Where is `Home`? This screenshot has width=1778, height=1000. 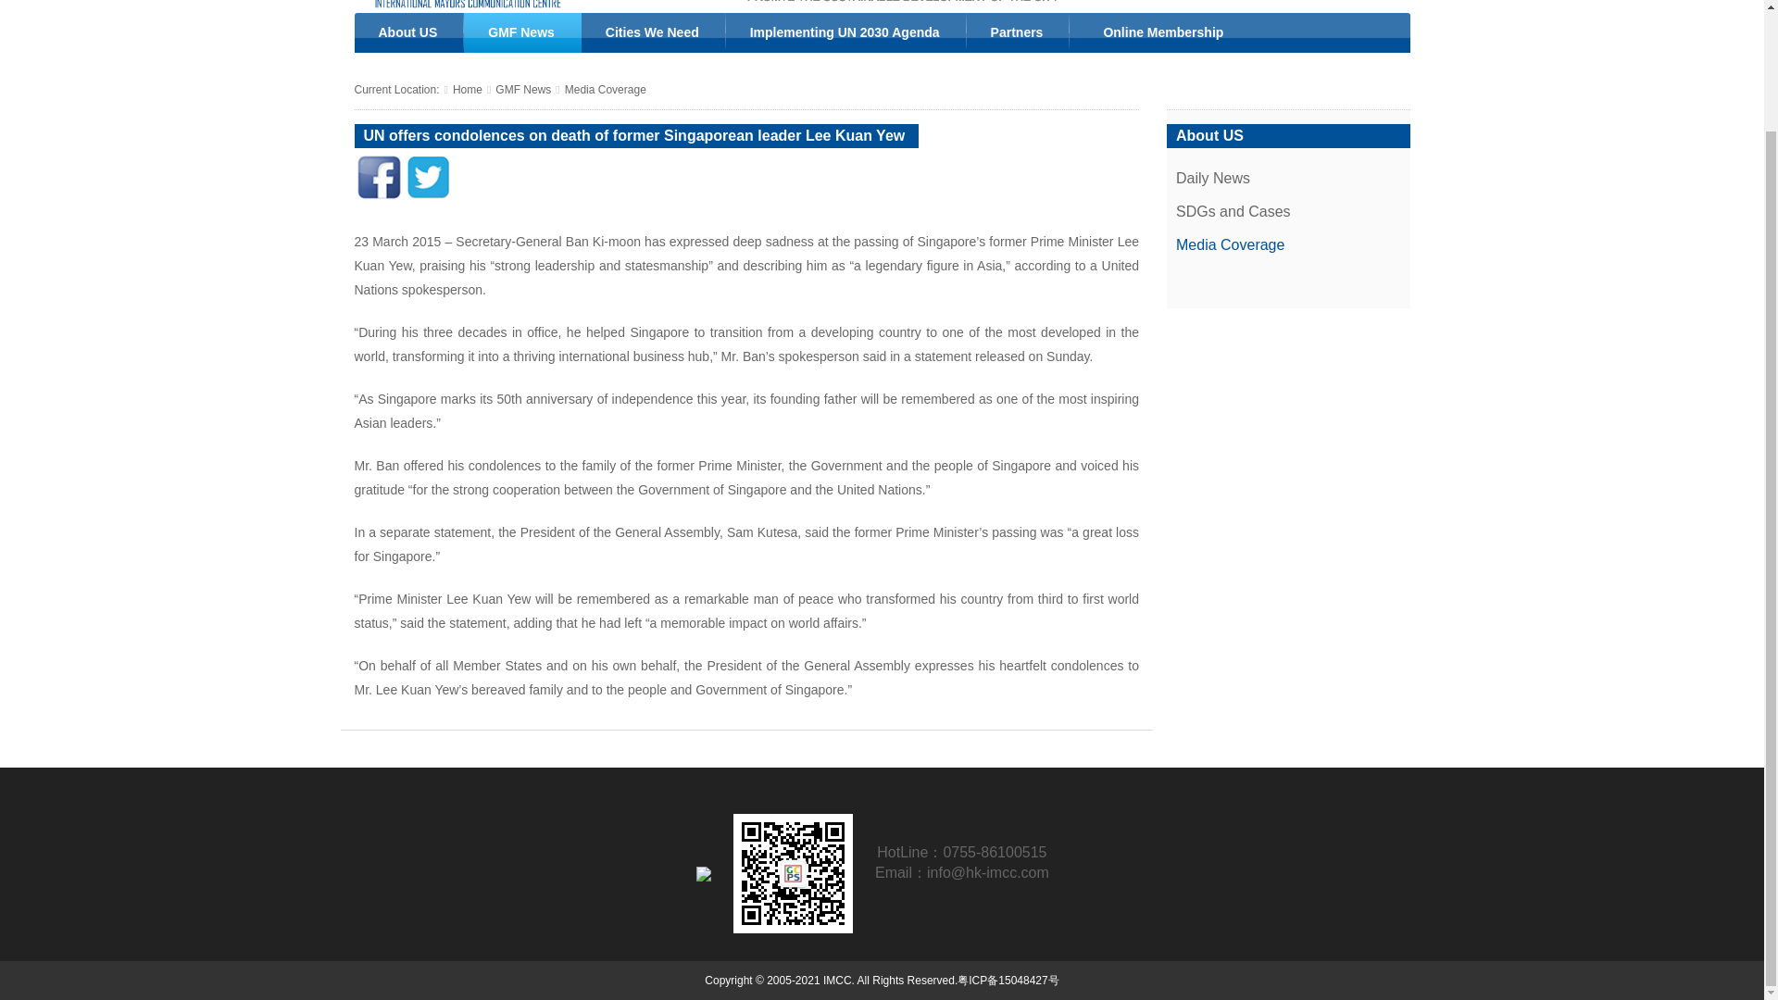 Home is located at coordinates (467, 89).